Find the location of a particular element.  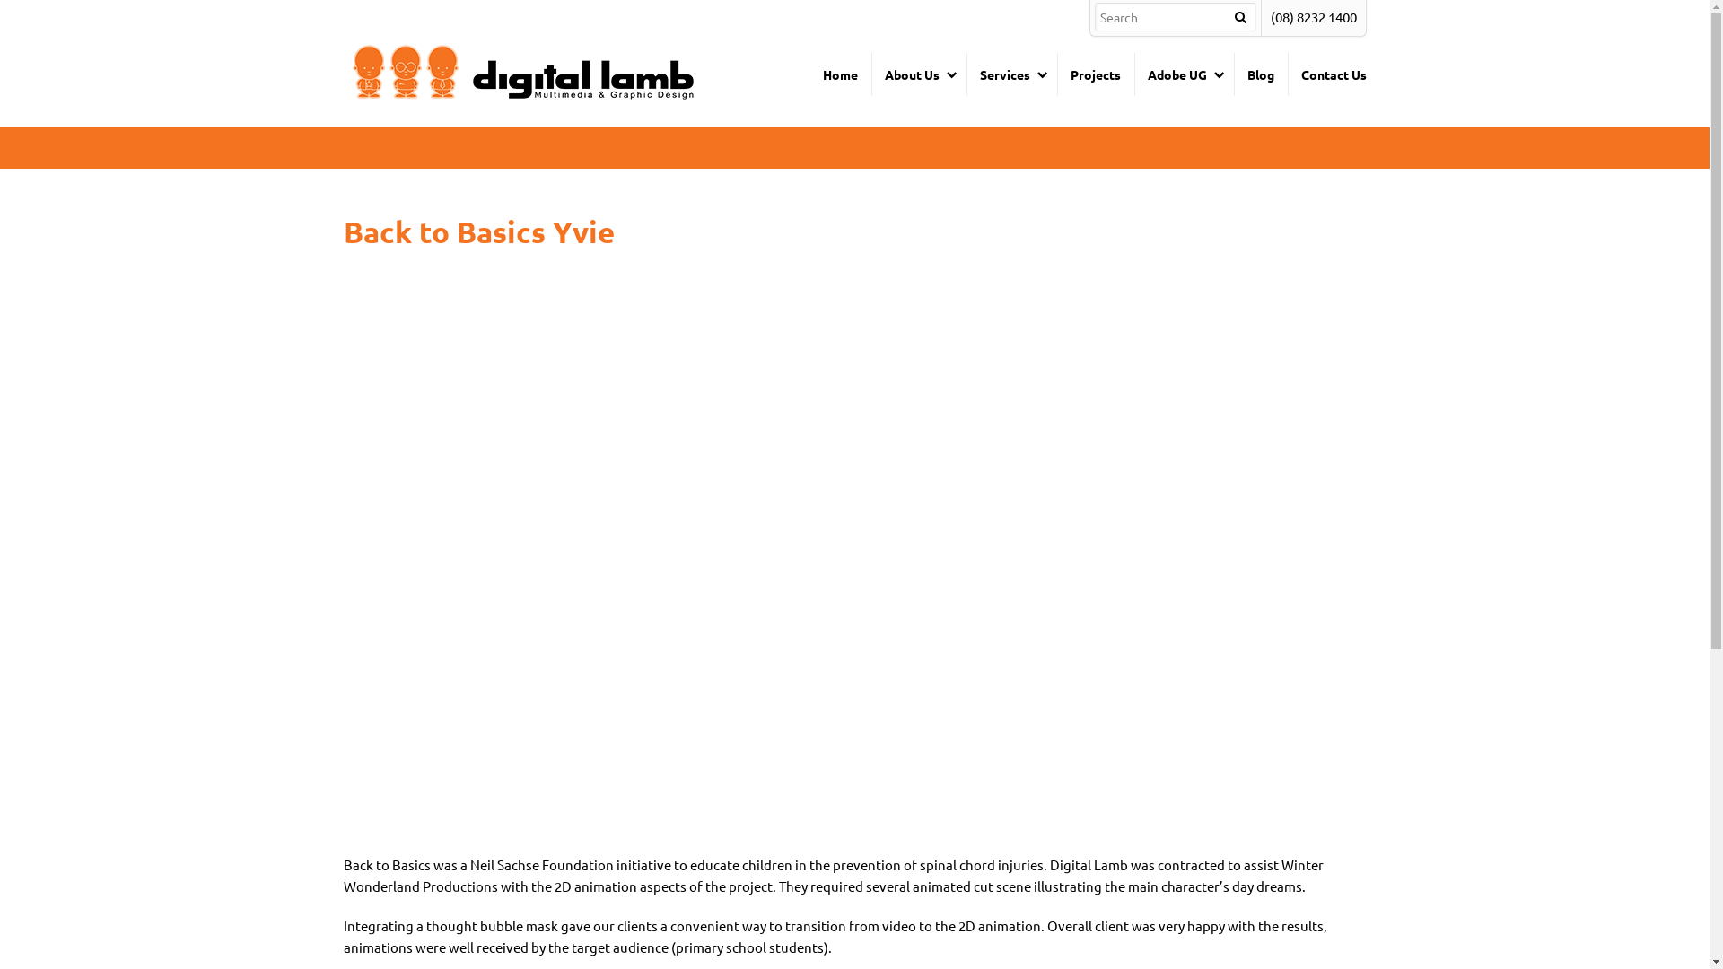

Home is located at coordinates (840, 74).